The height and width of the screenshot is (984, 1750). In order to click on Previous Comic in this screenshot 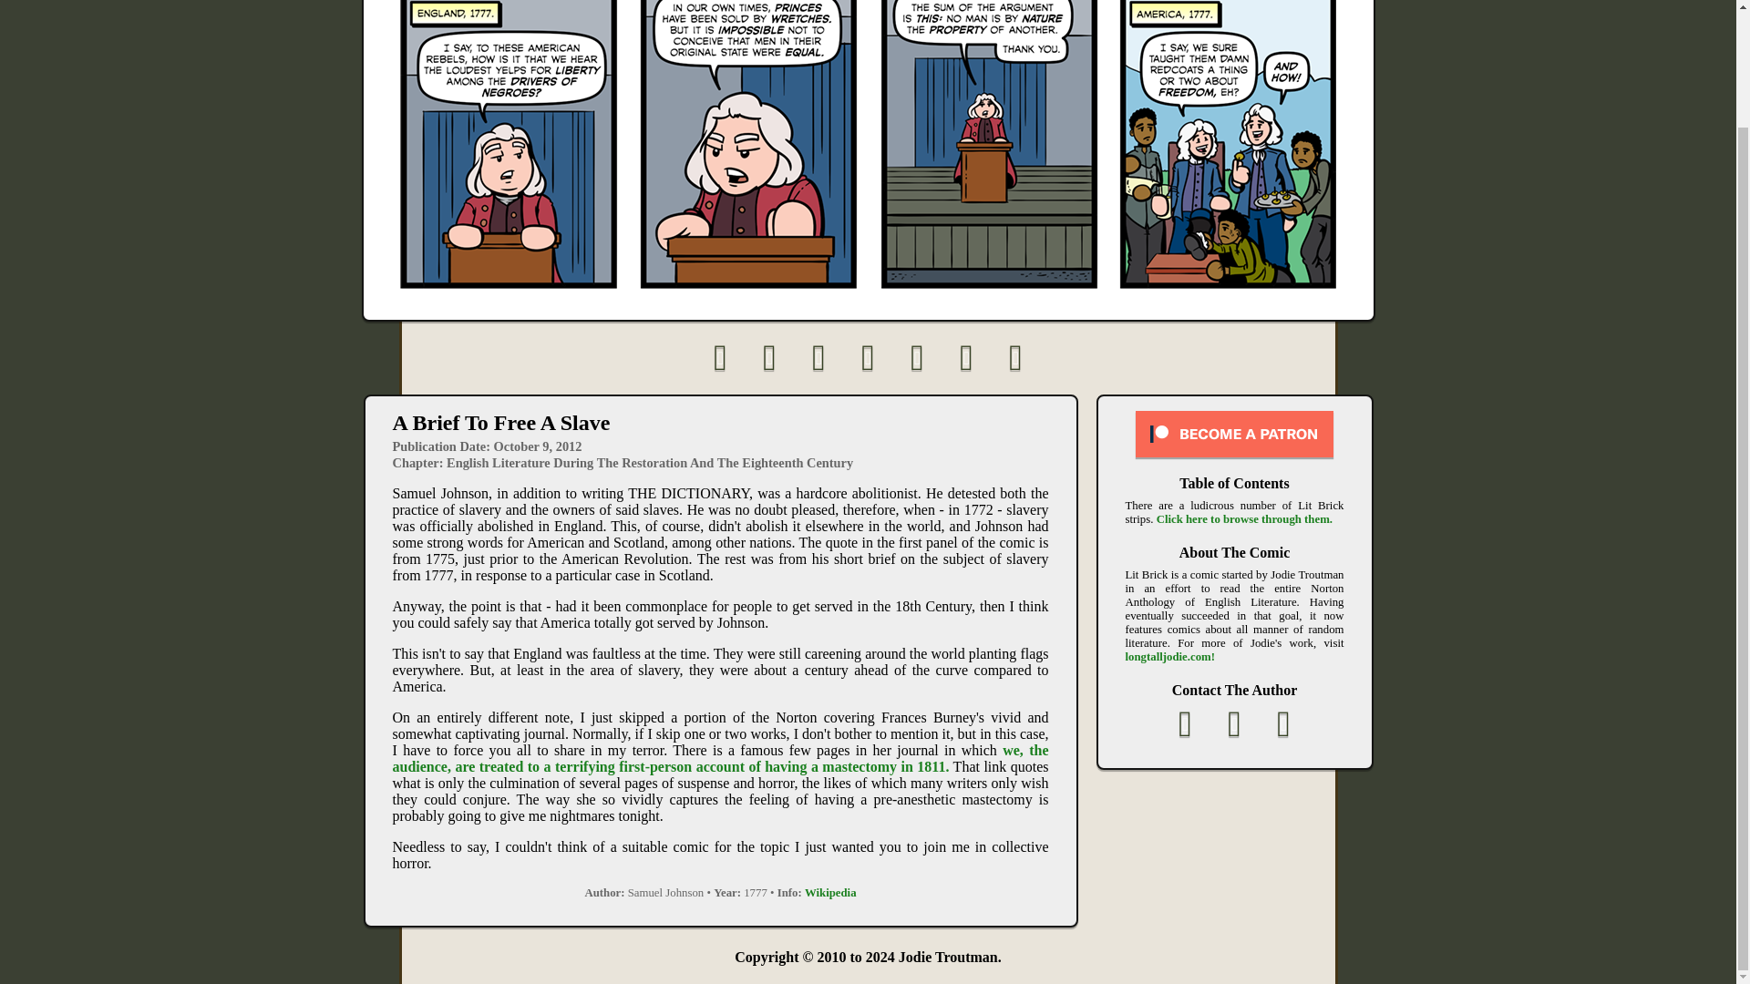, I will do `click(769, 357)`.